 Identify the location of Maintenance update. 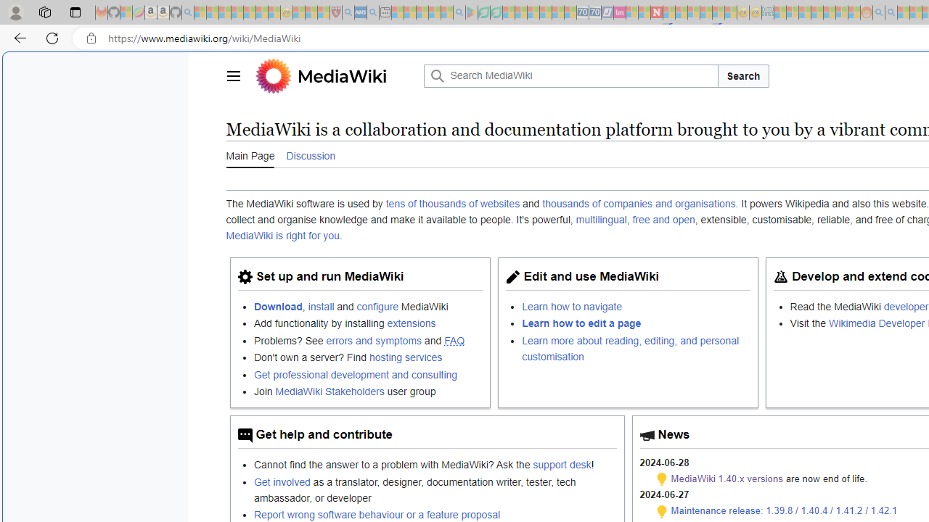
(662, 511).